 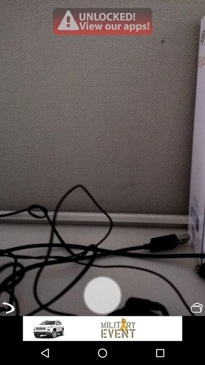 What do you see at coordinates (102, 21) in the screenshot?
I see `click to view apps` at bounding box center [102, 21].